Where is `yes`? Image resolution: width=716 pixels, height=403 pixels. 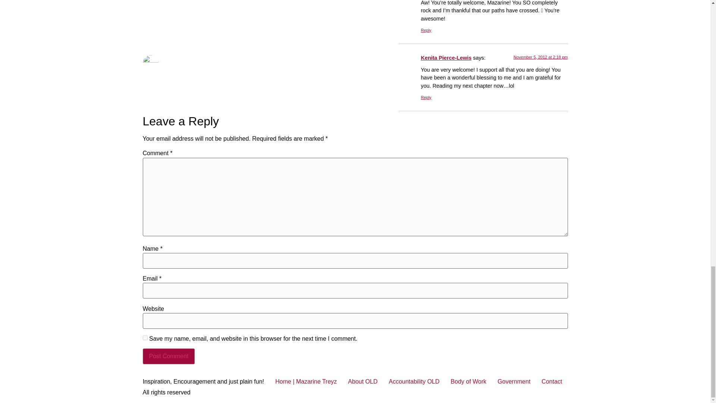
yes is located at coordinates (145, 337).